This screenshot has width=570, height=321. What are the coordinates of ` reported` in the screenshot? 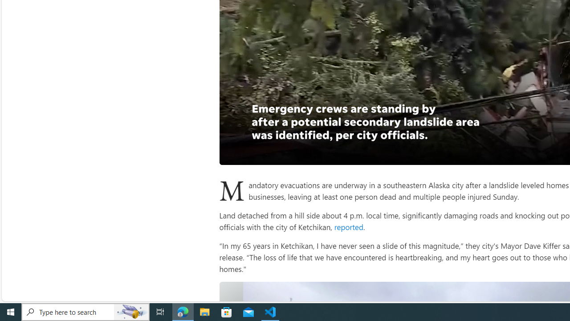 It's located at (348, 226).